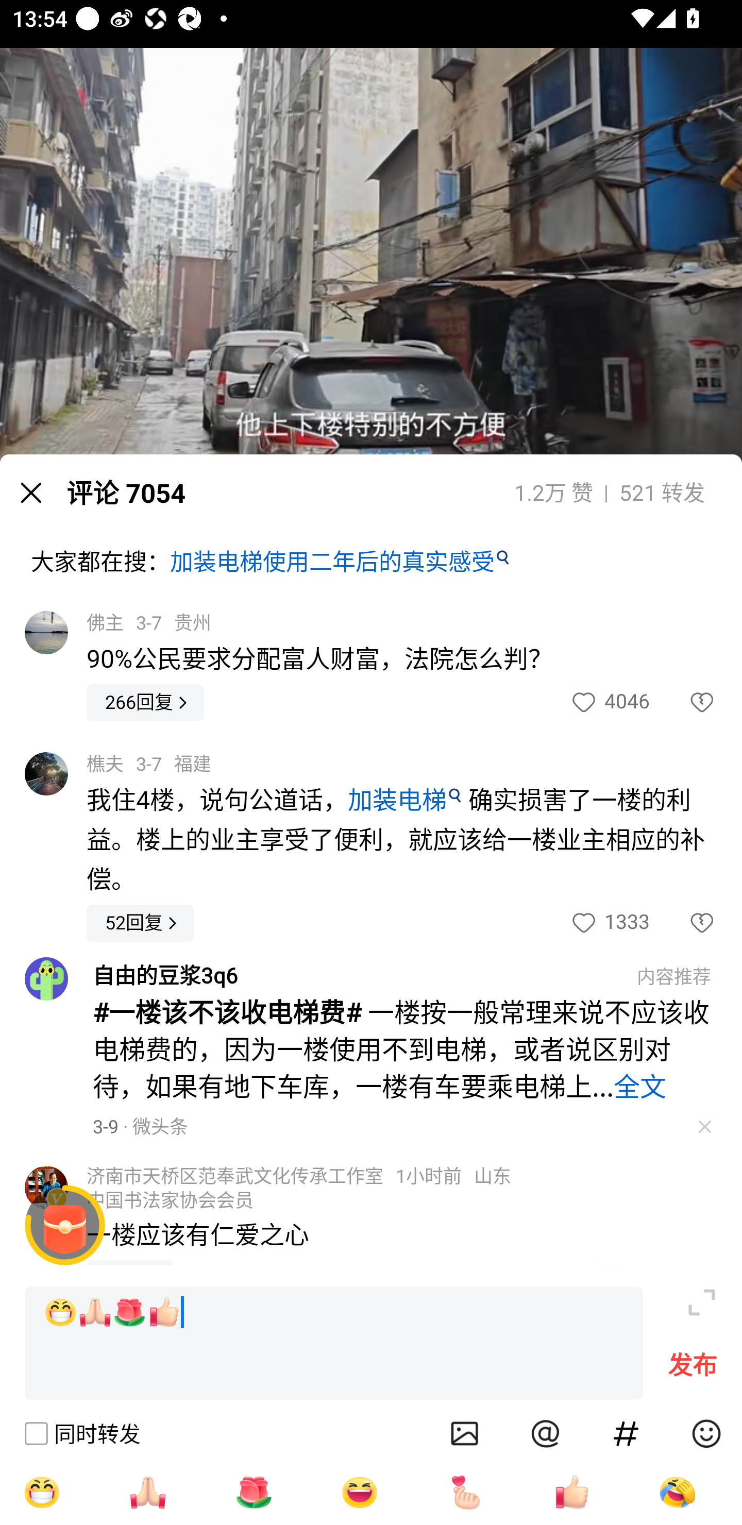 This screenshot has width=742, height=1525. What do you see at coordinates (706, 1433) in the screenshot?
I see `表情` at bounding box center [706, 1433].